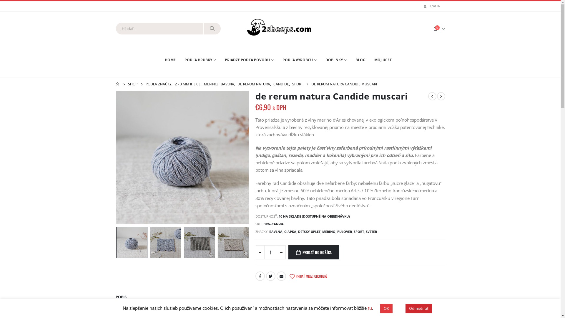 The height and width of the screenshot is (318, 565). What do you see at coordinates (386, 309) in the screenshot?
I see `OK` at bounding box center [386, 309].